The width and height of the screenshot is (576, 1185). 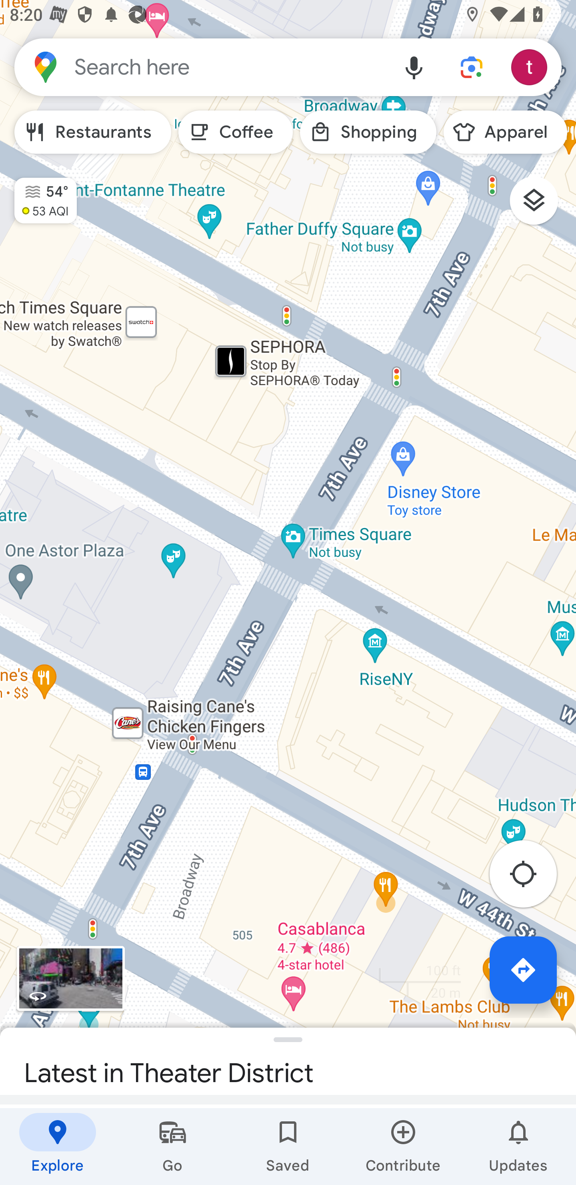 I want to click on Directions, so click(x=523, y=970).